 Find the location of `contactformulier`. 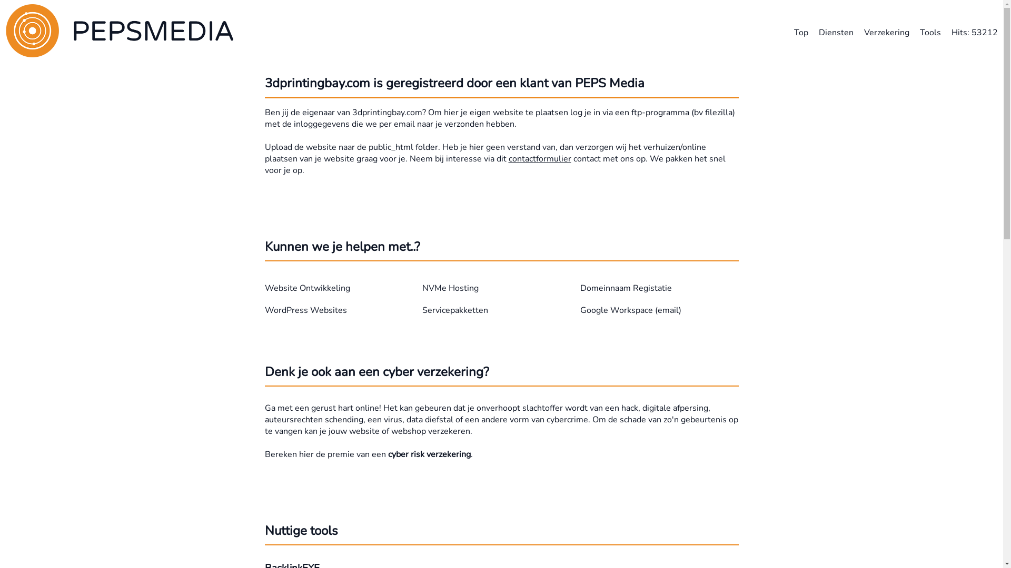

contactformulier is located at coordinates (540, 159).